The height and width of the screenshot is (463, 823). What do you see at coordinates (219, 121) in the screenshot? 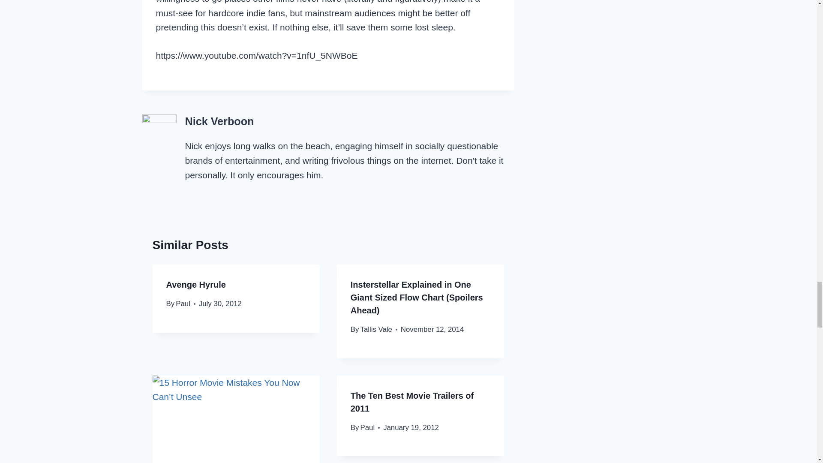
I see `Nick Verboon` at bounding box center [219, 121].